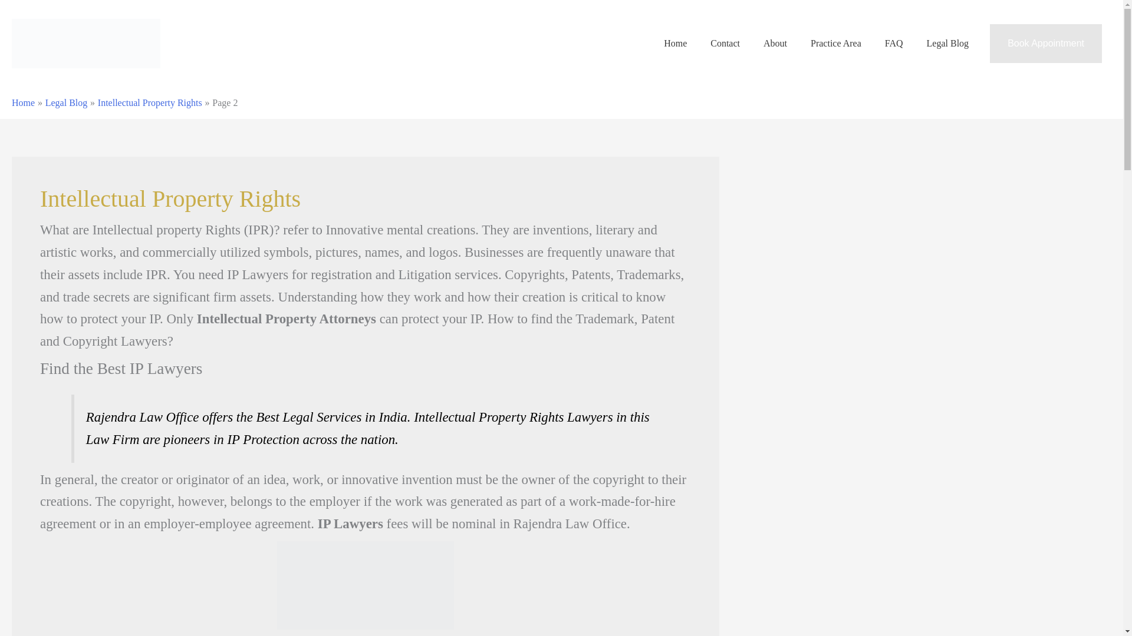  I want to click on Legal Blog, so click(948, 44).